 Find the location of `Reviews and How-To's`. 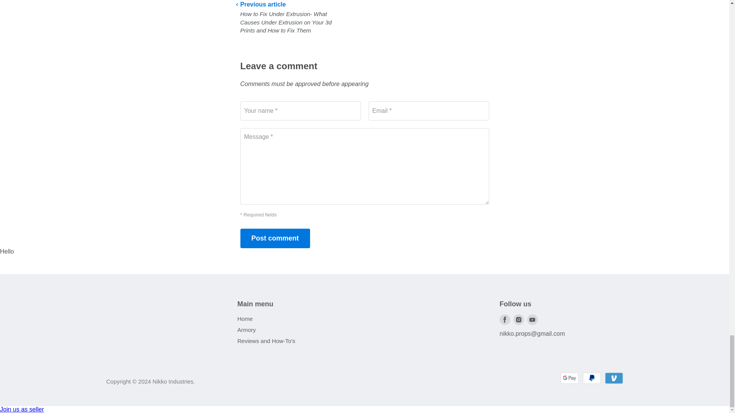

Reviews and How-To's is located at coordinates (266, 341).